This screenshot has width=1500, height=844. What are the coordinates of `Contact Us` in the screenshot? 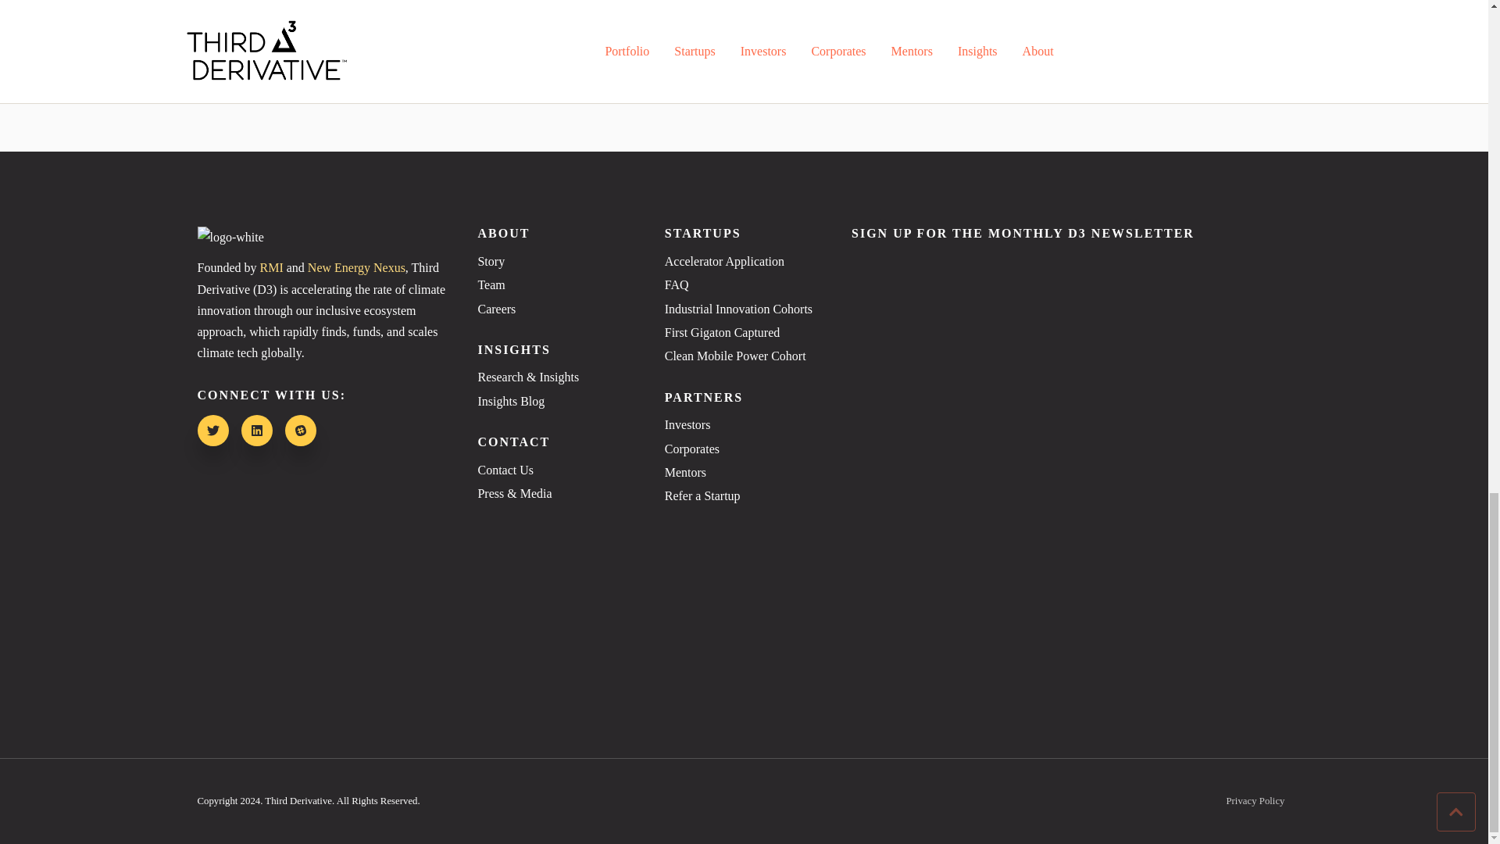 It's located at (556, 470).